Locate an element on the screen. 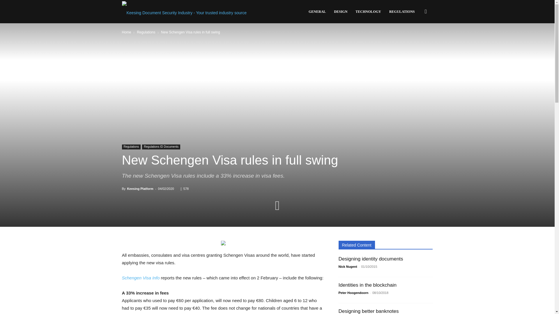 The image size is (559, 314). GENERAL is located at coordinates (317, 12).